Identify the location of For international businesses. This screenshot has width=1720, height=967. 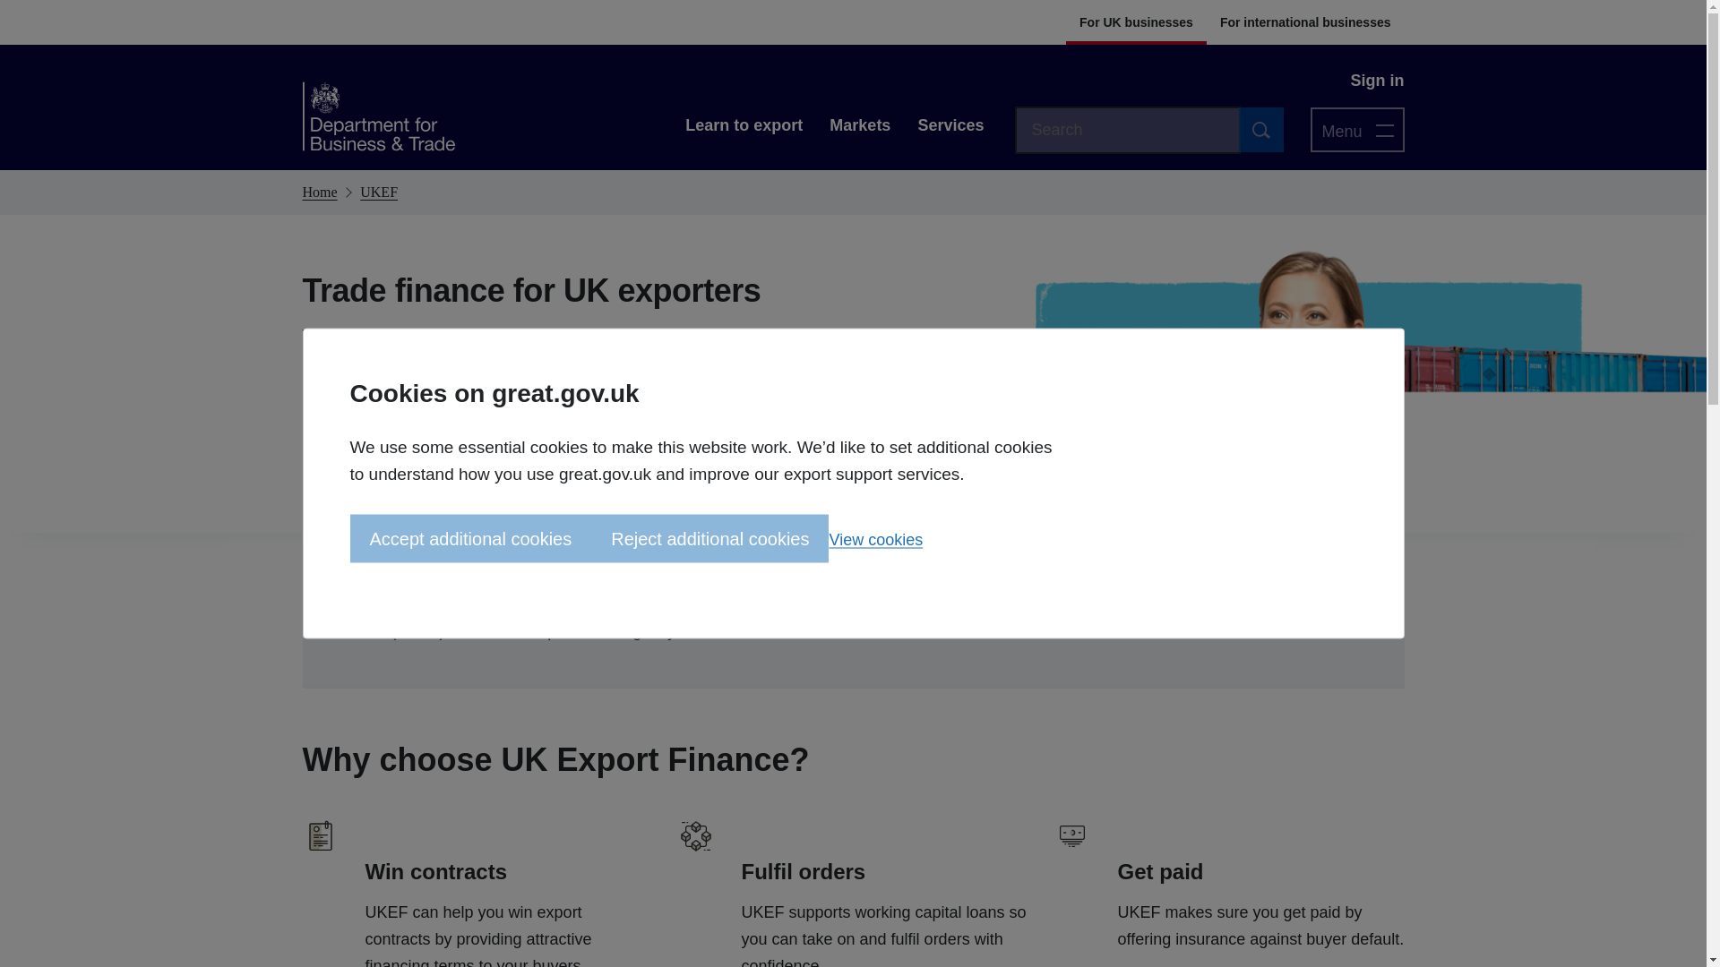
(1306, 21).